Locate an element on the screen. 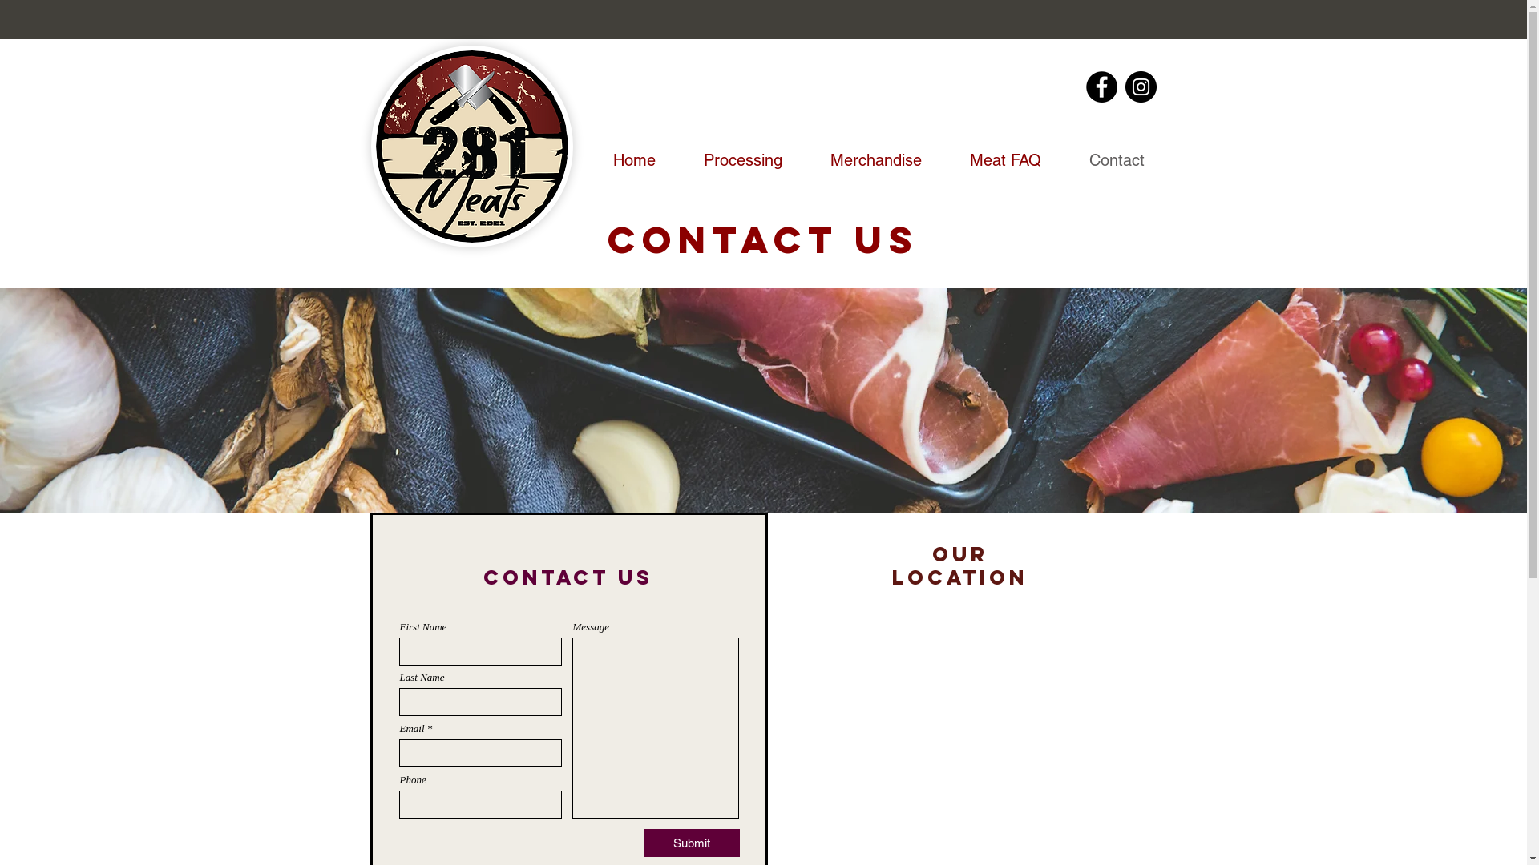 This screenshot has width=1539, height=865. Processing is located at coordinates (730, 160).